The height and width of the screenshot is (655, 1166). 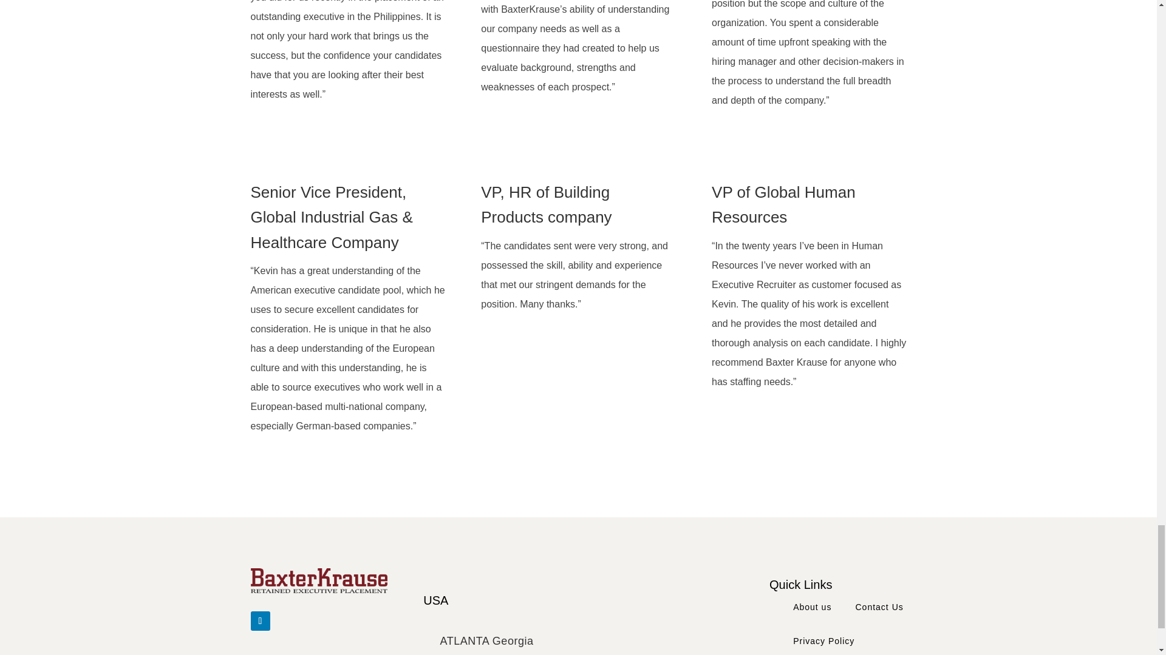 What do you see at coordinates (318, 581) in the screenshot?
I see `BaxterKrause logo` at bounding box center [318, 581].